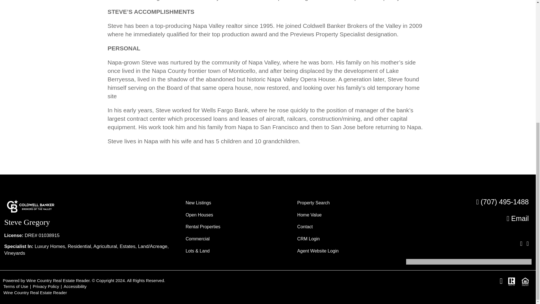 The width and height of the screenshot is (540, 304). Describe the element at coordinates (235, 215) in the screenshot. I see `Open Houses` at that location.